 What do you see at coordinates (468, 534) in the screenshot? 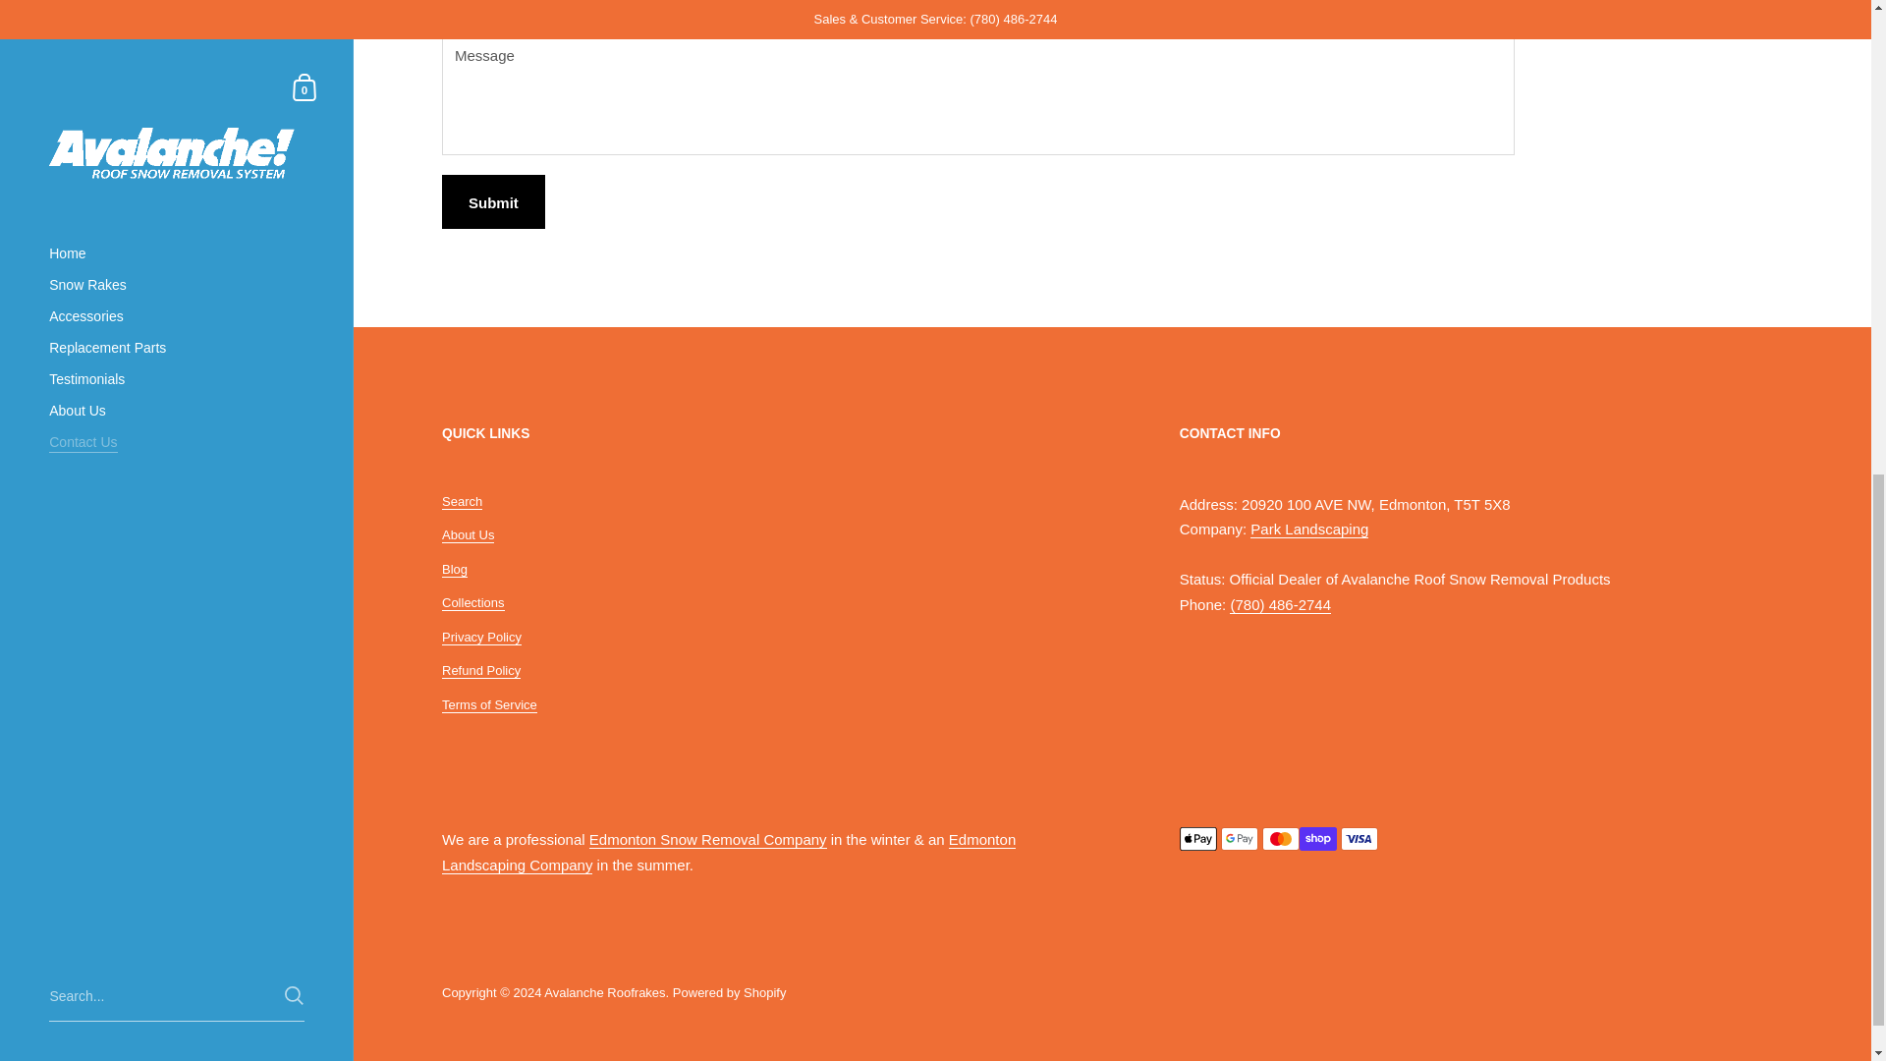
I see `About Us` at bounding box center [468, 534].